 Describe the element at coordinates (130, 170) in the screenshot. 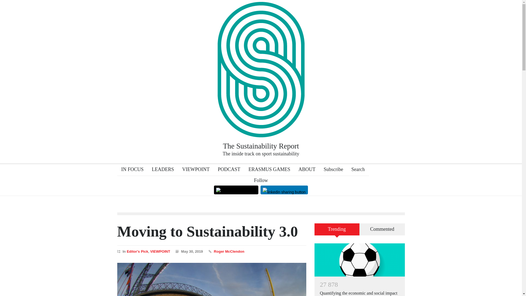

I see `IN FOCUS` at that location.